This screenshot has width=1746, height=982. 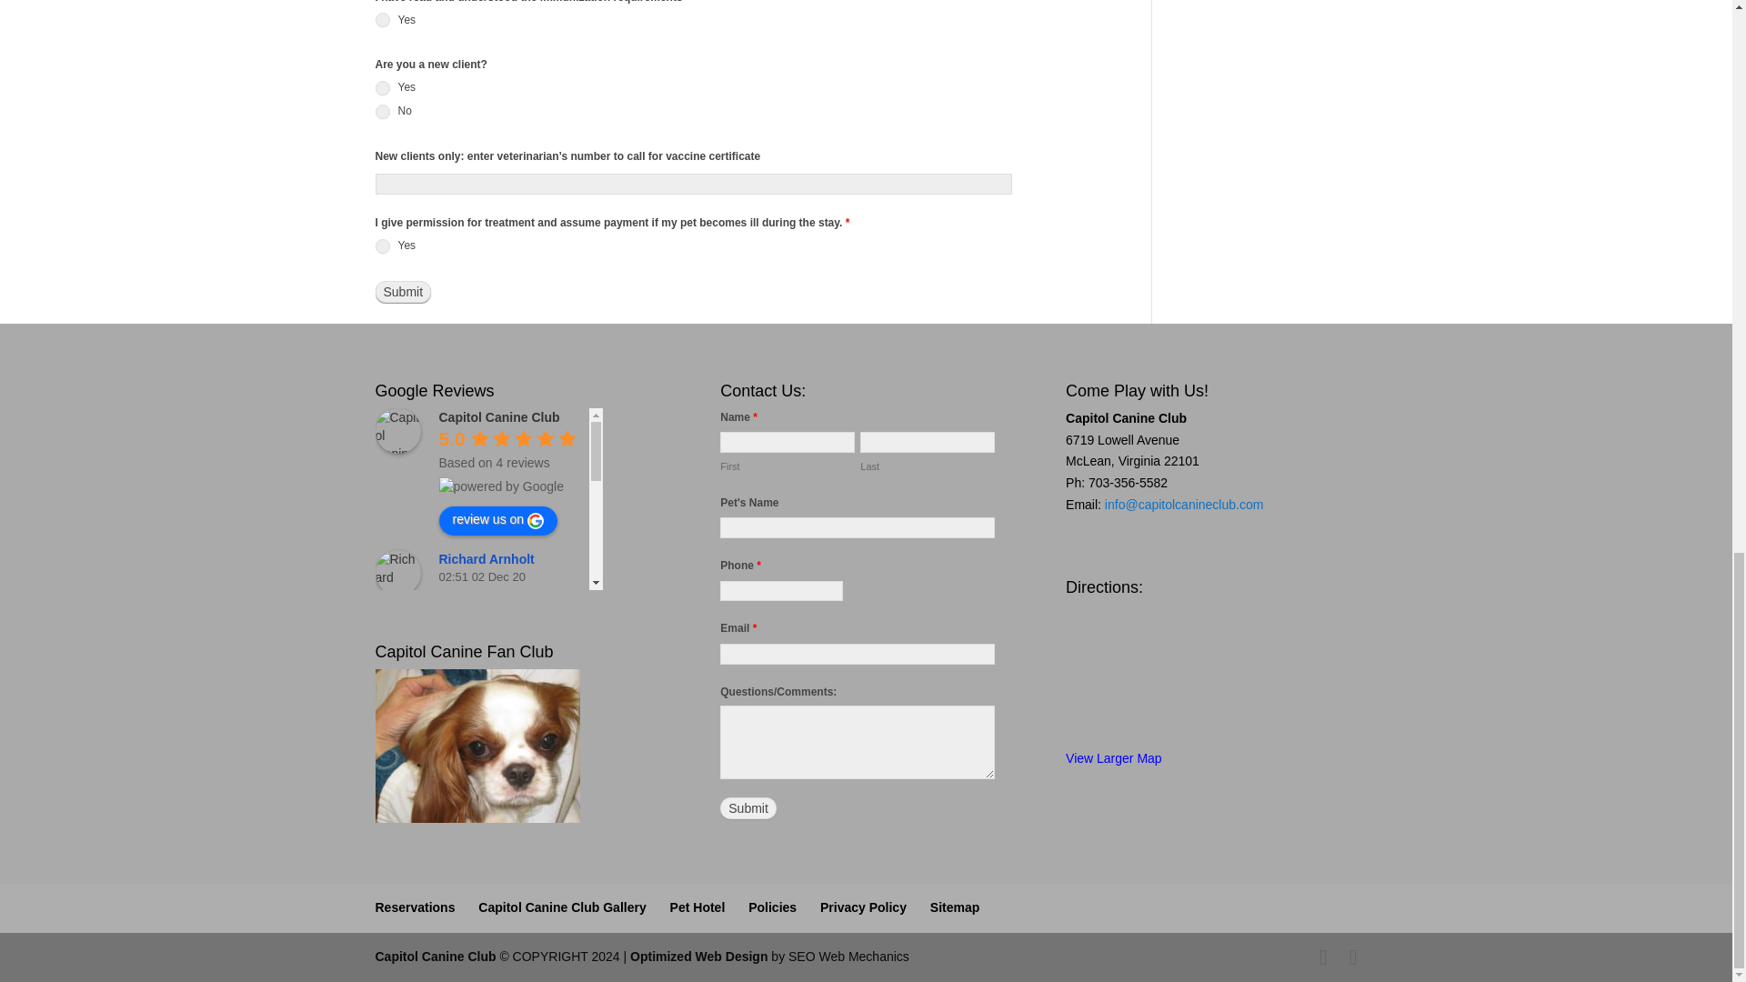 I want to click on Yes, so click(x=382, y=87).